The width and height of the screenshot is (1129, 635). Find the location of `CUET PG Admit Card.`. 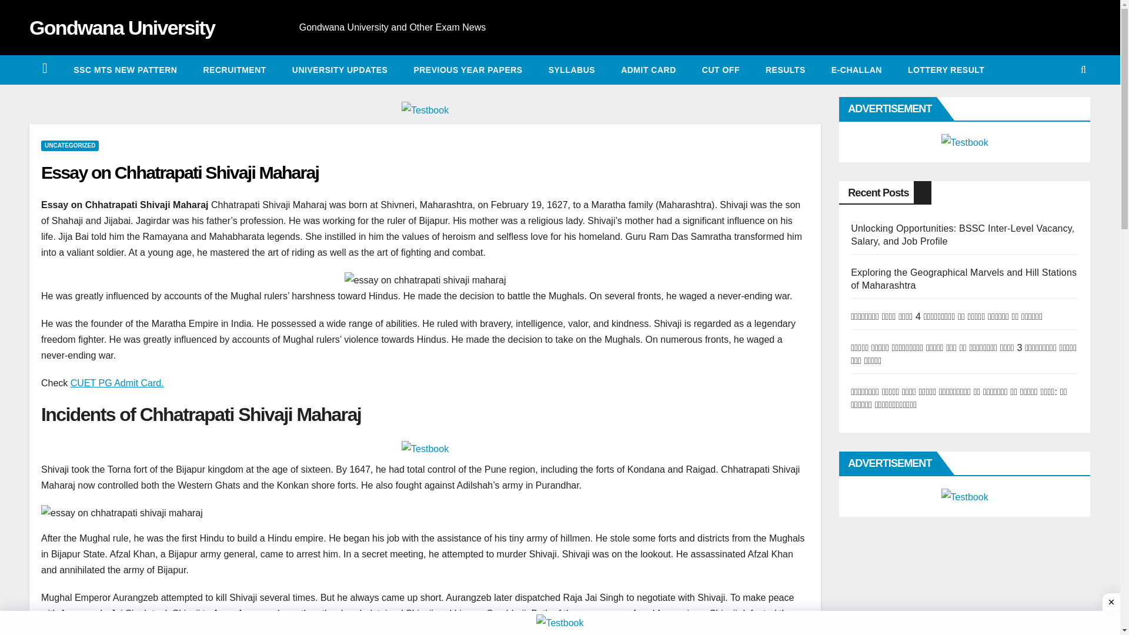

CUET PG Admit Card. is located at coordinates (116, 382).